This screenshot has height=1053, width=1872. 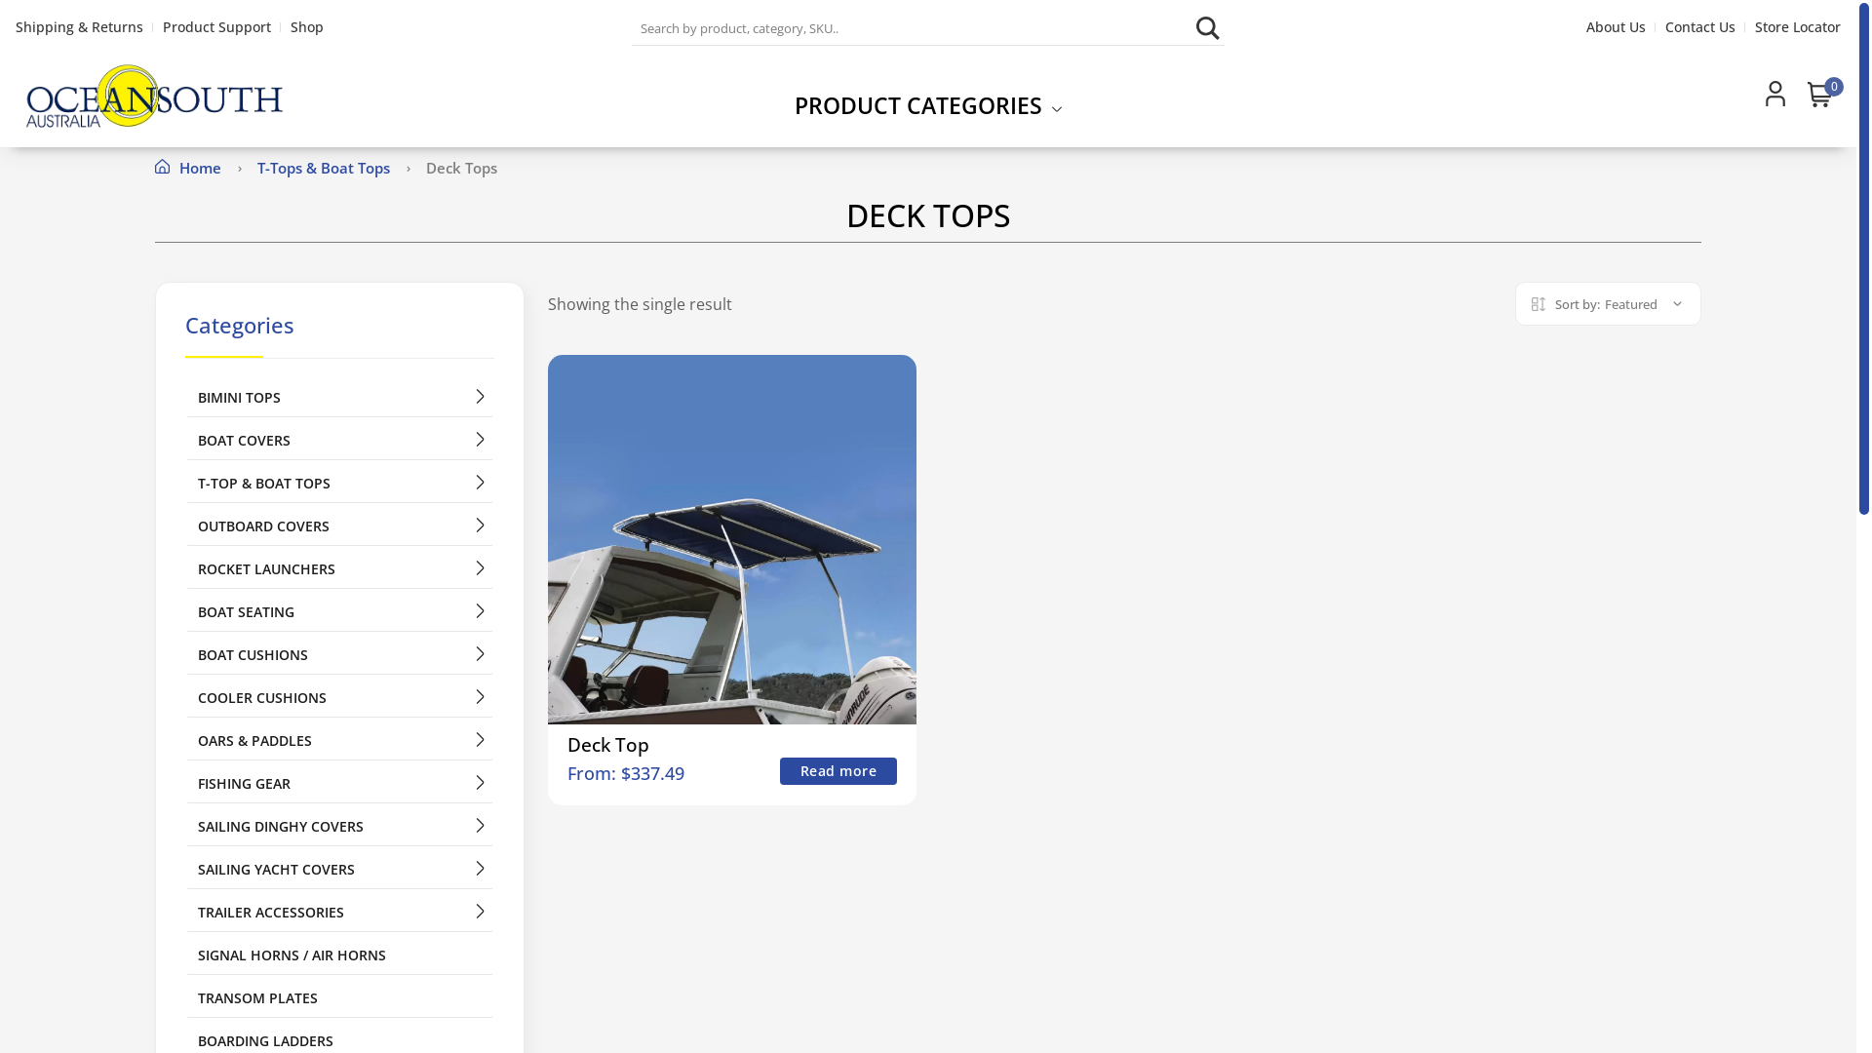 What do you see at coordinates (339, 655) in the screenshot?
I see `BOAT CUSHIONS` at bounding box center [339, 655].